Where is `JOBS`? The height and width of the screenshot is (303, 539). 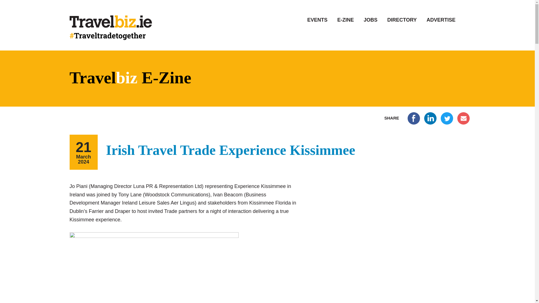
JOBS is located at coordinates (370, 20).